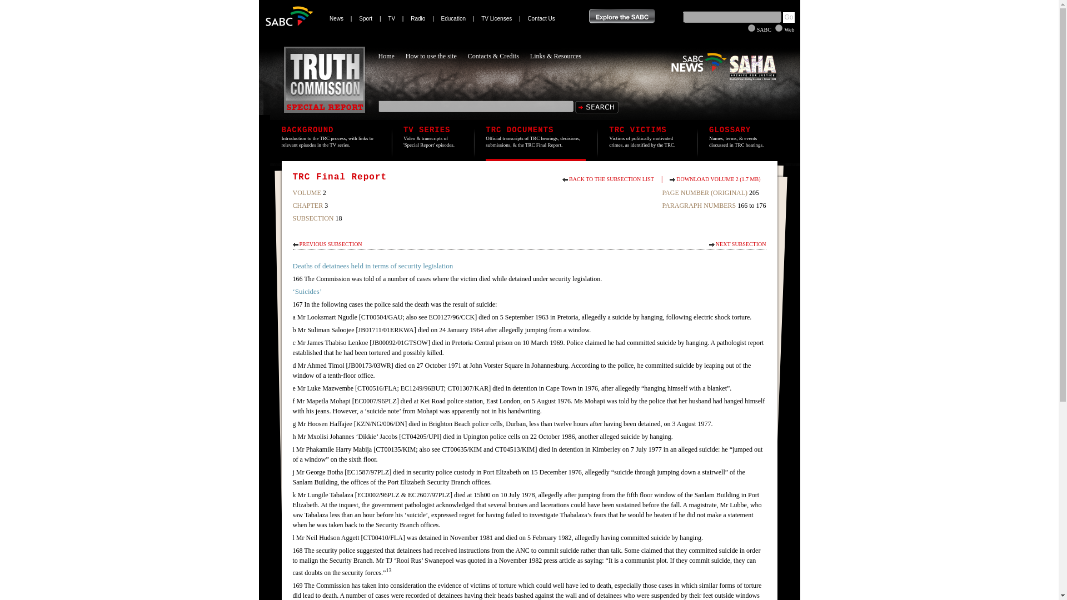 The image size is (1067, 600). What do you see at coordinates (453, 18) in the screenshot?
I see `Education` at bounding box center [453, 18].